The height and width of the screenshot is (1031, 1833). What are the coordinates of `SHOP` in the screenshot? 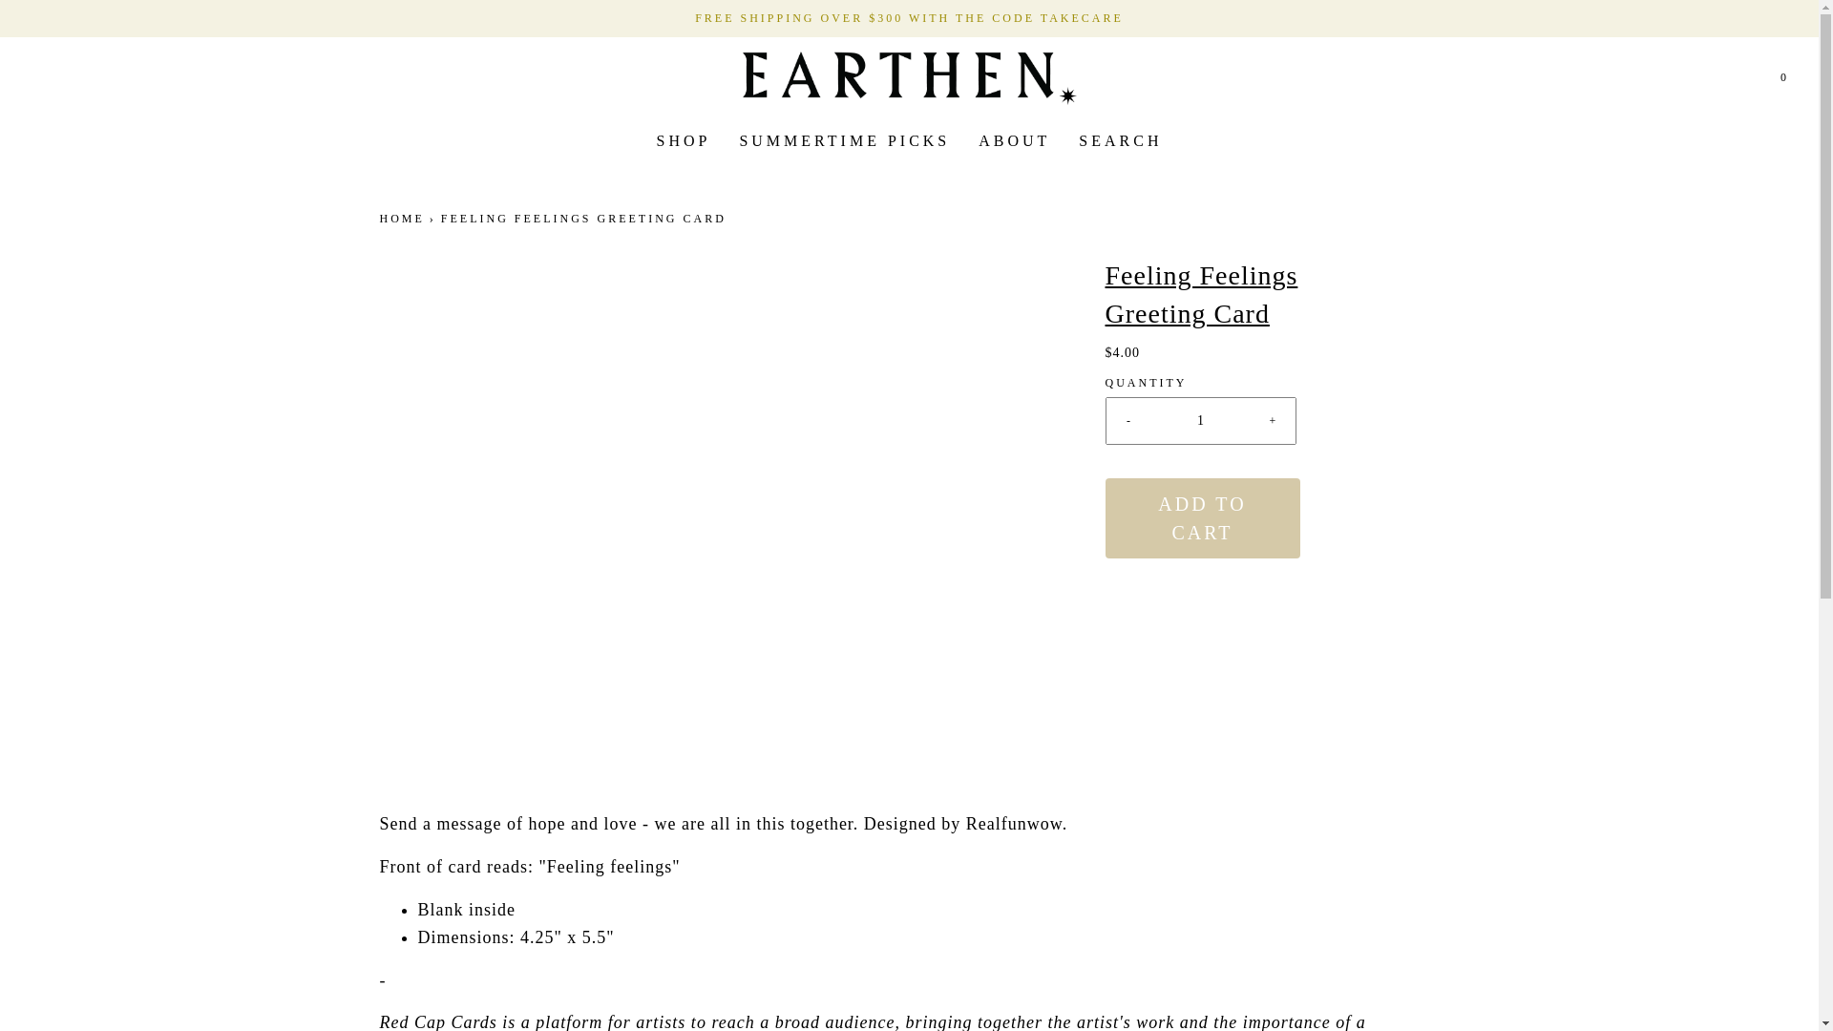 It's located at (684, 141).